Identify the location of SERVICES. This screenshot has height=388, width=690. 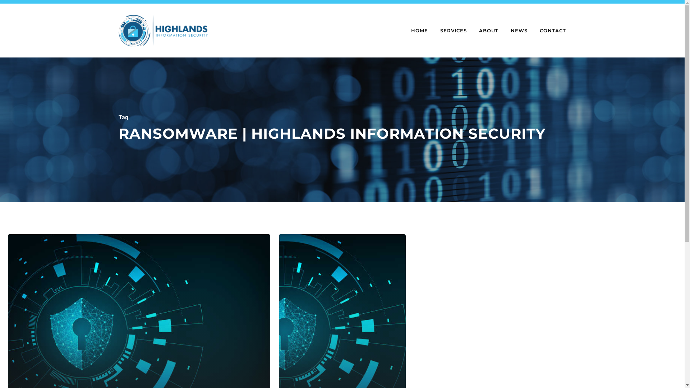
(454, 30).